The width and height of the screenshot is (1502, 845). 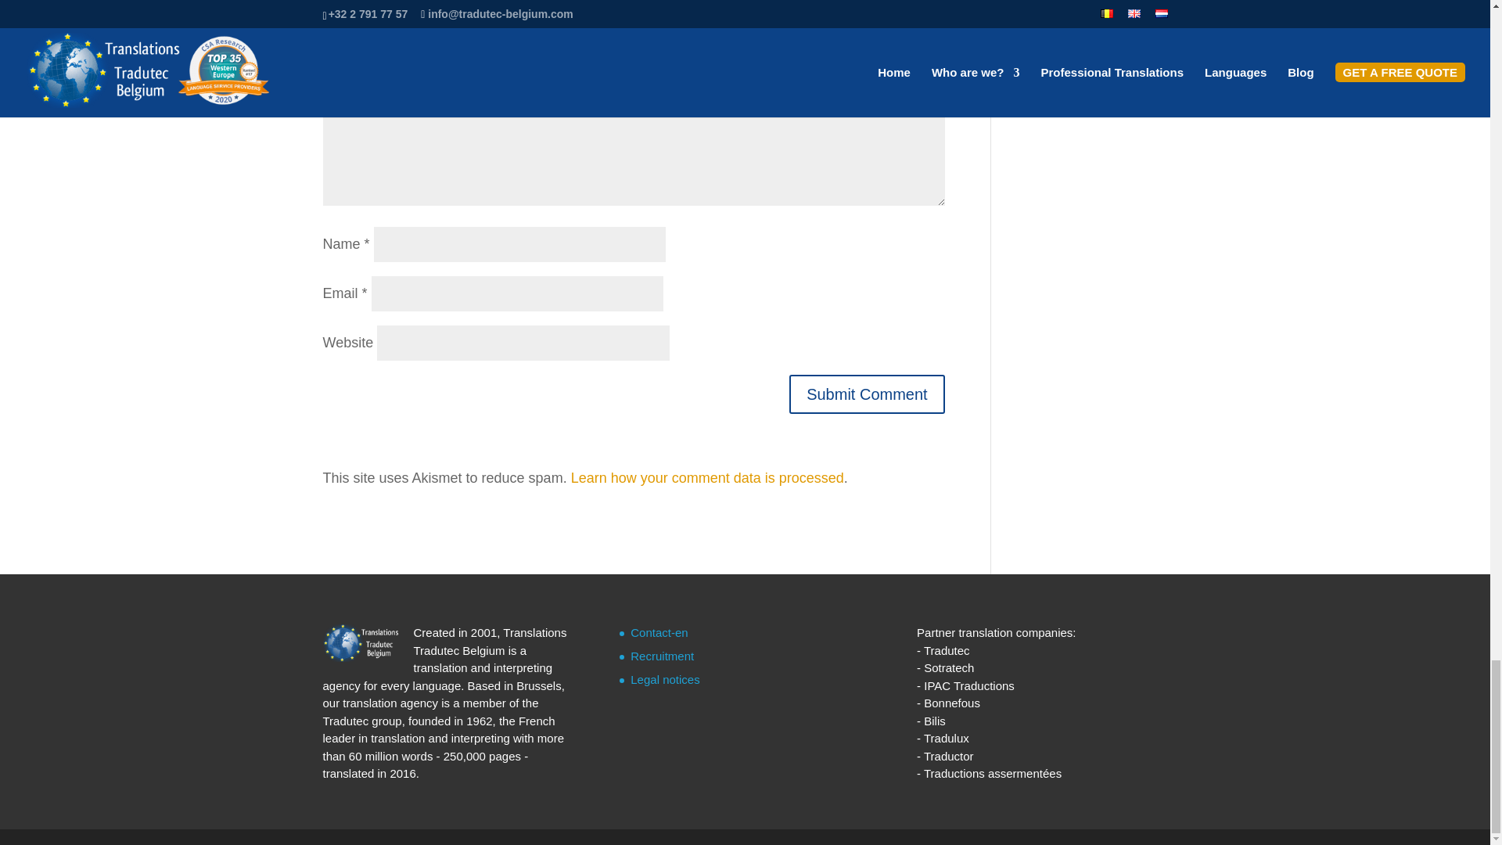 I want to click on Submit Comment, so click(x=867, y=394).